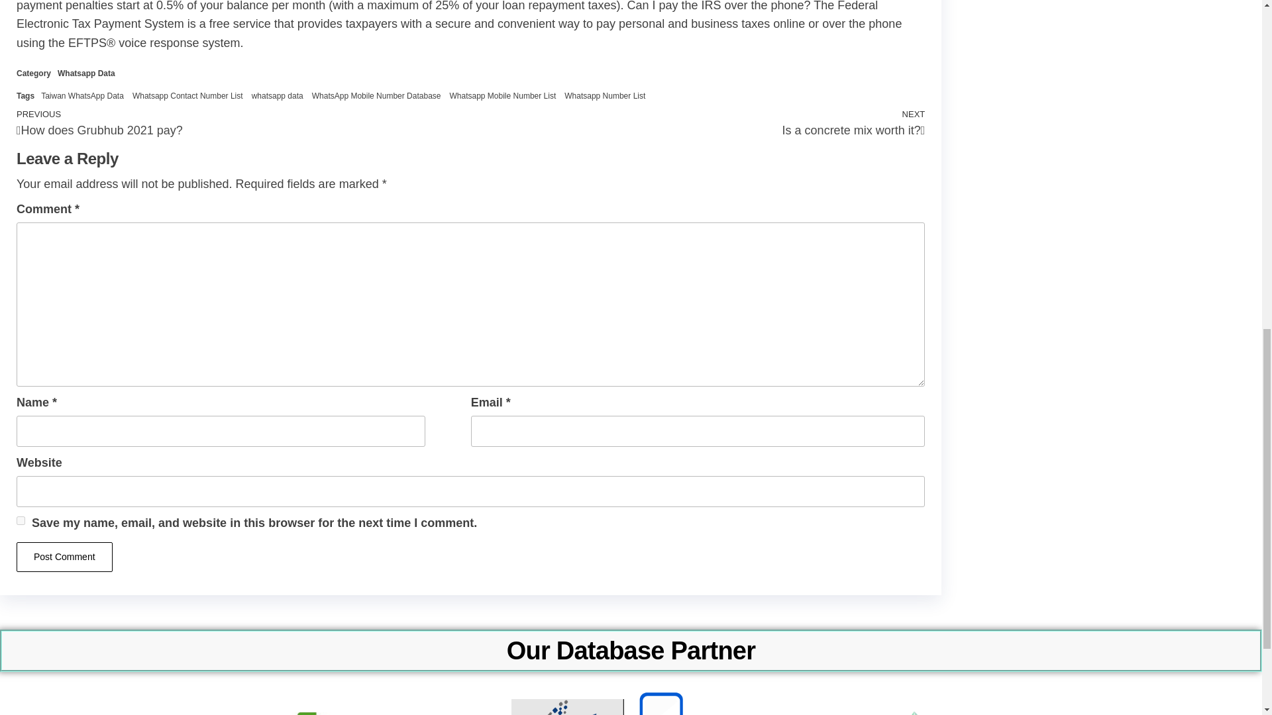  Describe the element at coordinates (64, 556) in the screenshot. I see `Whatsapp Contact Number List` at that location.